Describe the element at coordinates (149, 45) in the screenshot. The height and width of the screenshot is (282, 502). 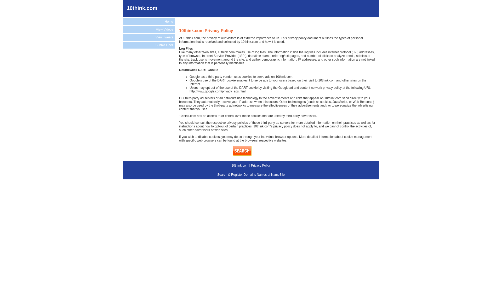
I see `Submit Offer` at that location.